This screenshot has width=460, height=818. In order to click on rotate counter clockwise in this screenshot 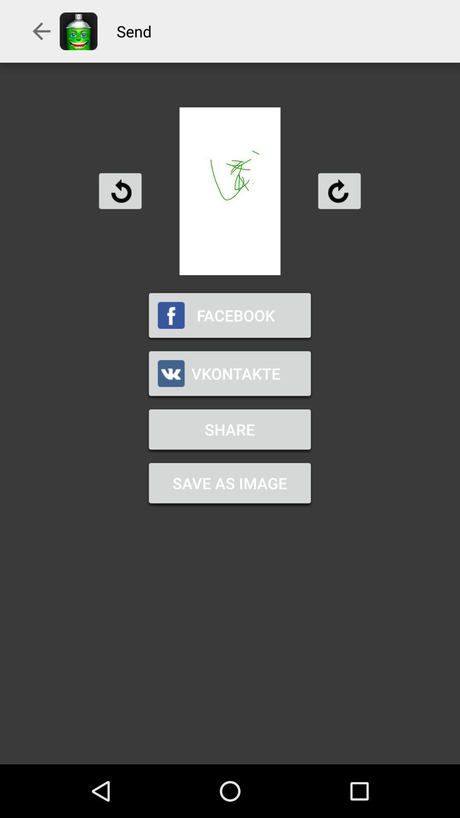, I will do `click(120, 191)`.